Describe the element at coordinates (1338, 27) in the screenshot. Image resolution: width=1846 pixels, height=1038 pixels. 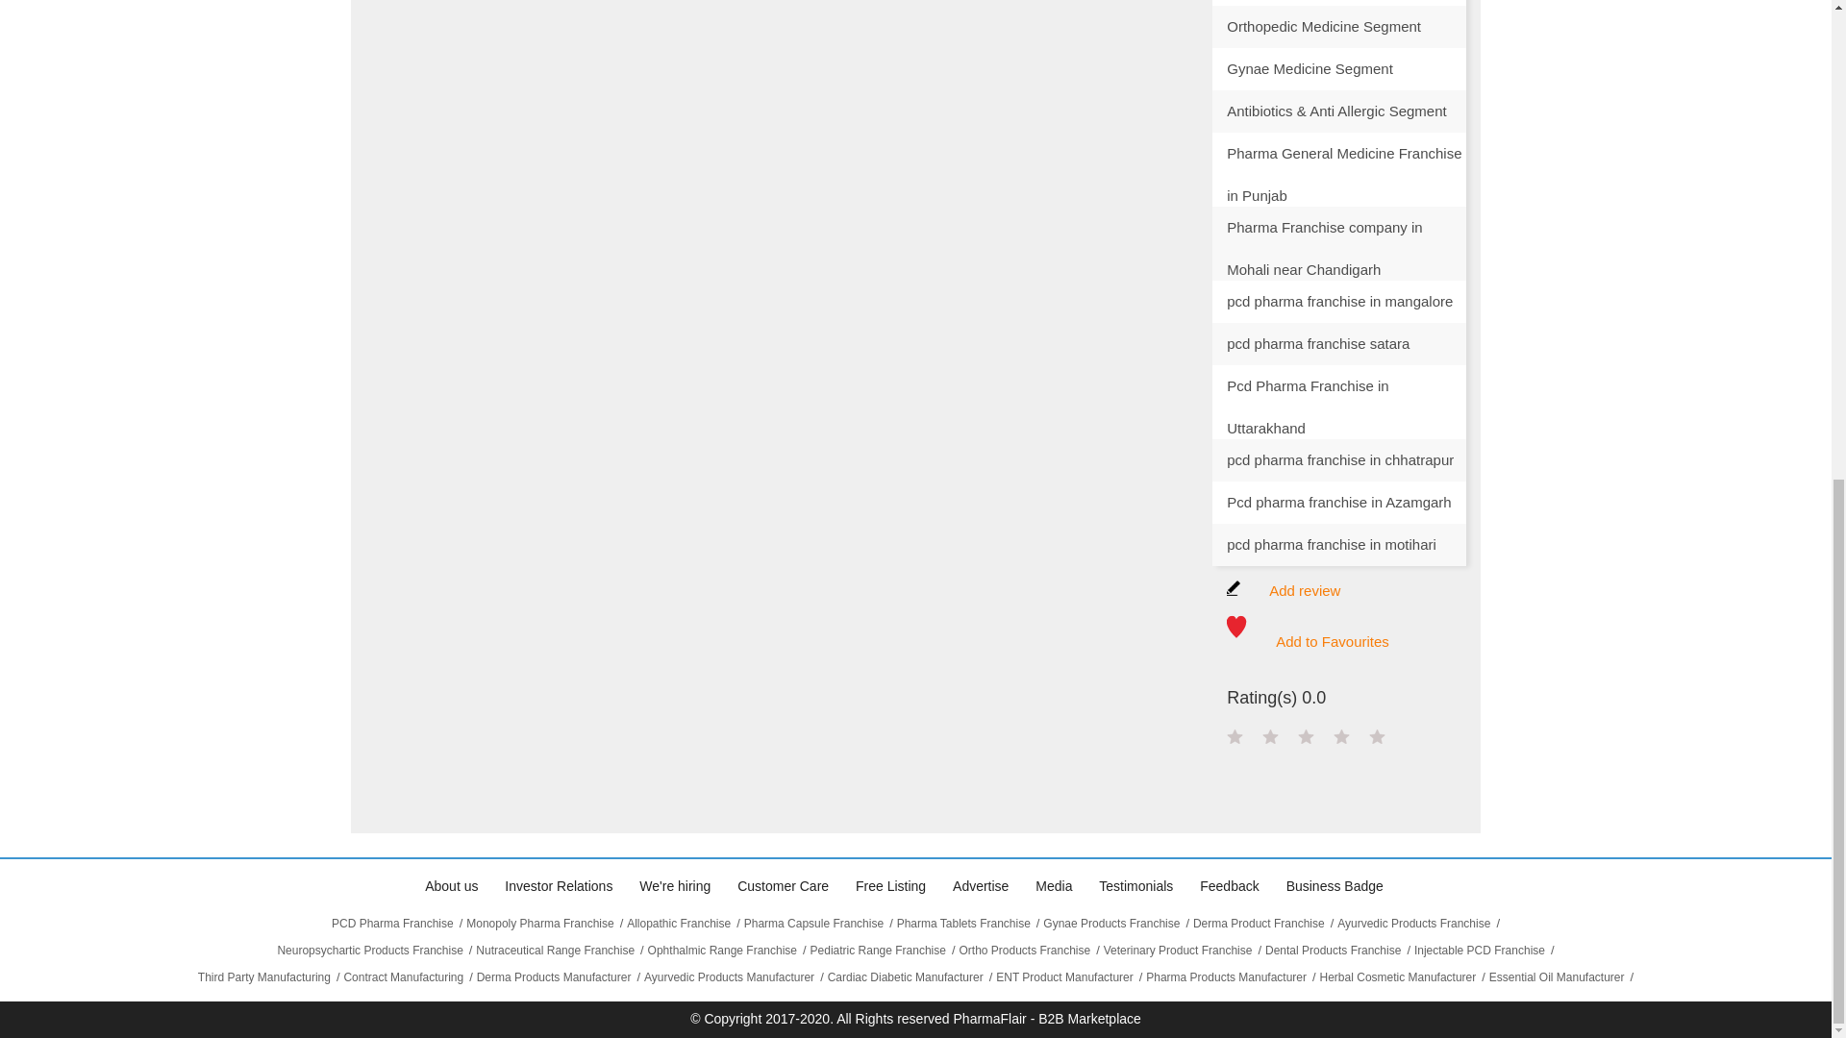
I see `Orthopedic Medicine Segment` at that location.